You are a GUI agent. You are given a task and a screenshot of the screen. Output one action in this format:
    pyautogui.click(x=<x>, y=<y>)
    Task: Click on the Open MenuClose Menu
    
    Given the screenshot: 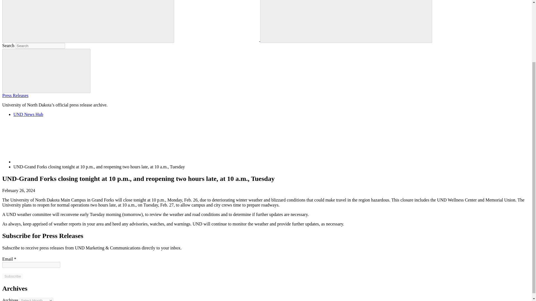 What is the action you would take?
    pyautogui.click(x=88, y=21)
    